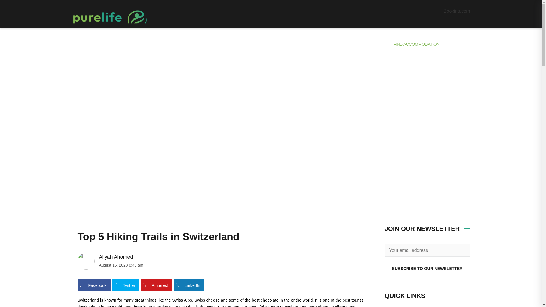 Image resolution: width=546 pixels, height=307 pixels. Describe the element at coordinates (117, 181) in the screenshot. I see `Go to the Hiking Category archives.` at that location.